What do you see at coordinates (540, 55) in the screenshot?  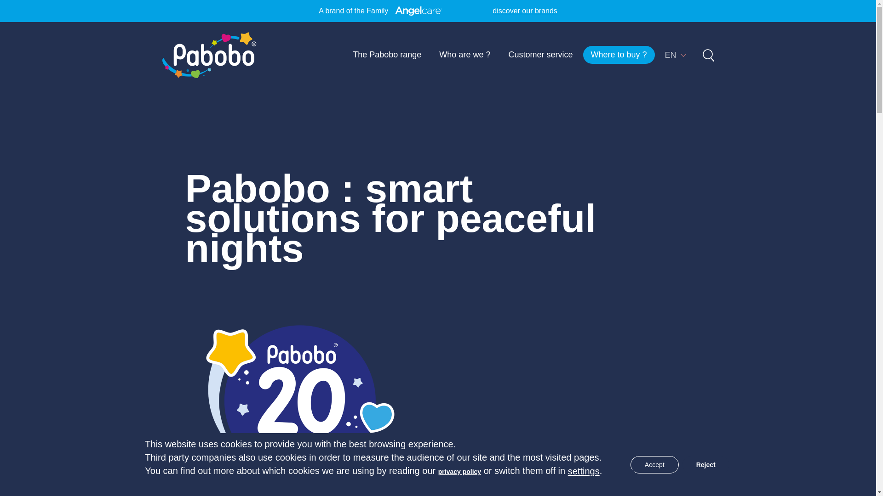 I see `Customer service` at bounding box center [540, 55].